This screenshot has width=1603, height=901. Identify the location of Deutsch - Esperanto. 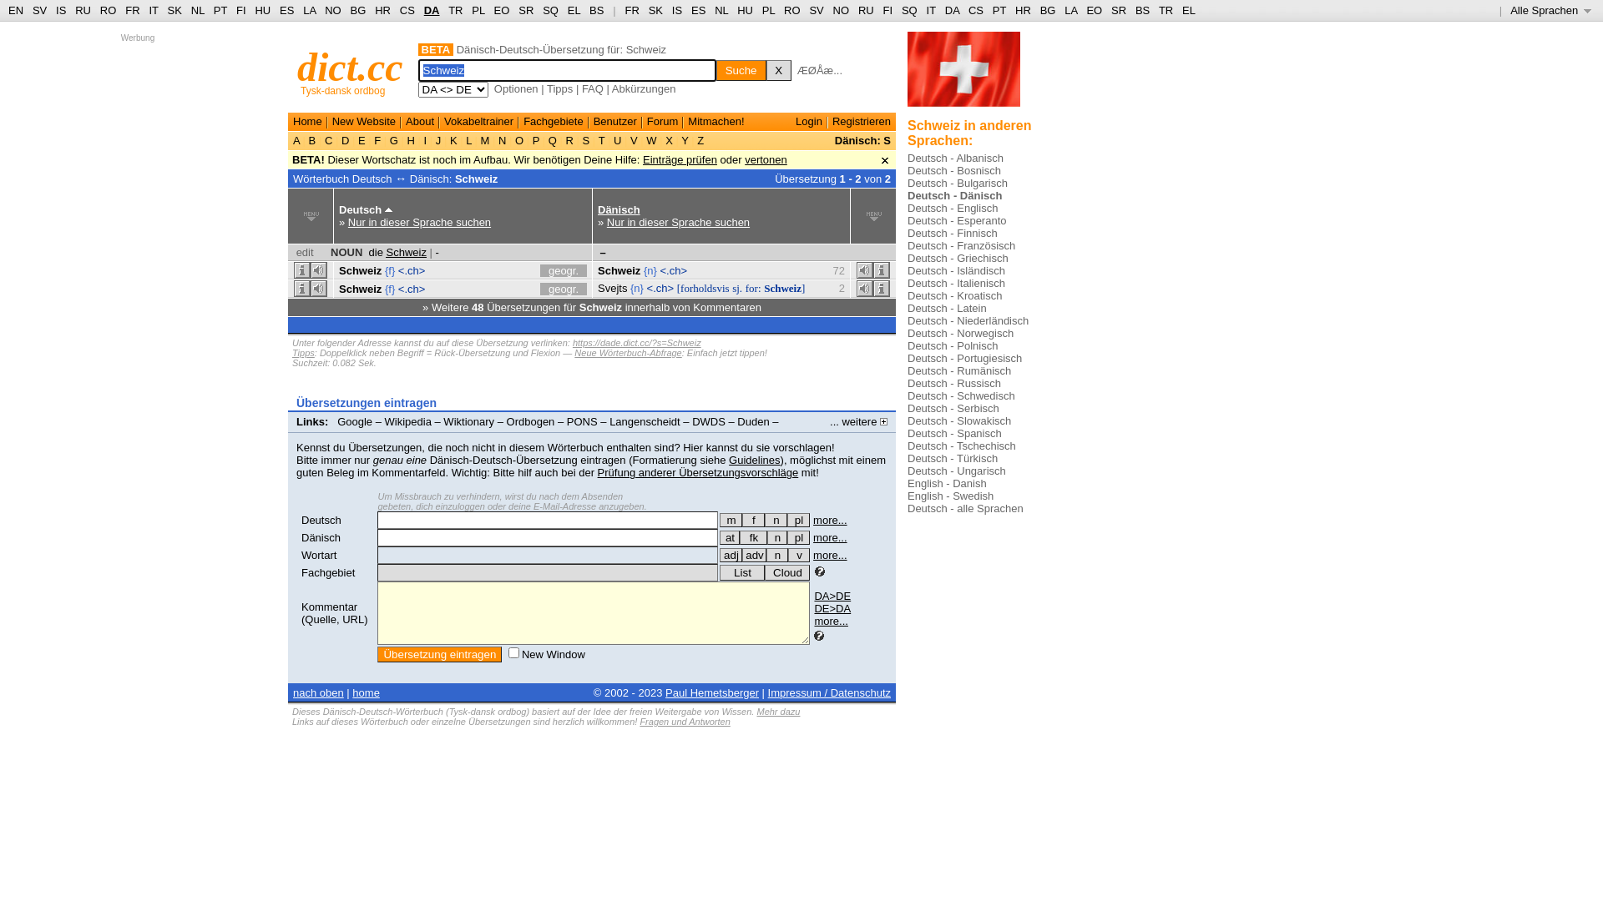
(957, 220).